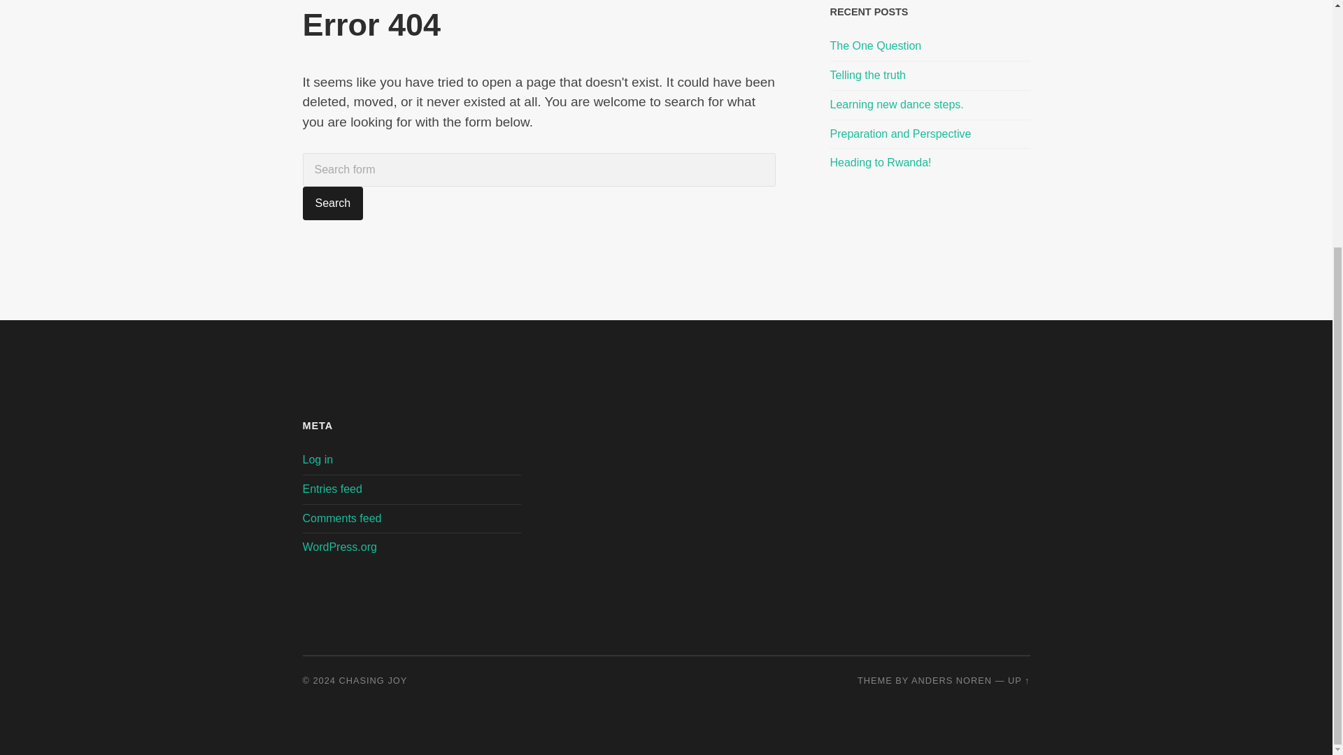  I want to click on To the top, so click(1018, 679).